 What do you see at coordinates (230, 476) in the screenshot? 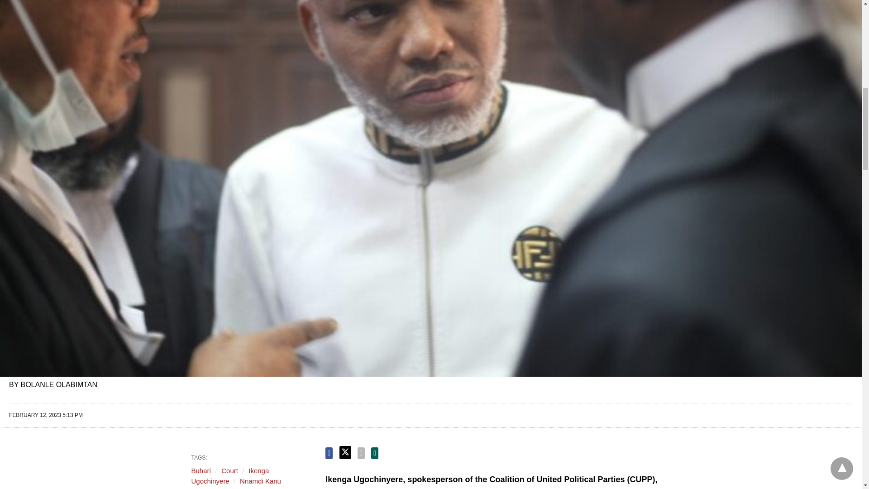
I see `Ikenga Ugochinyere` at bounding box center [230, 476].